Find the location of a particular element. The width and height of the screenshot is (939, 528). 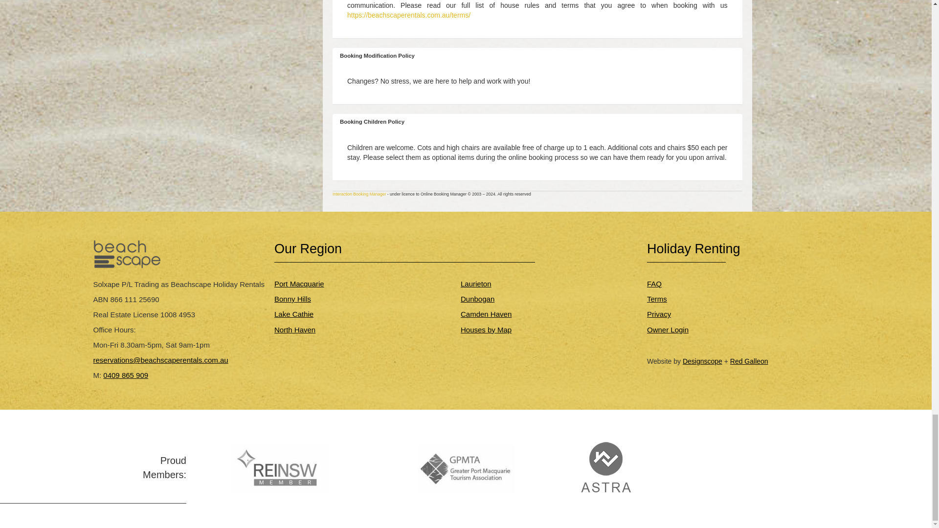

0409 865 909 is located at coordinates (126, 375).